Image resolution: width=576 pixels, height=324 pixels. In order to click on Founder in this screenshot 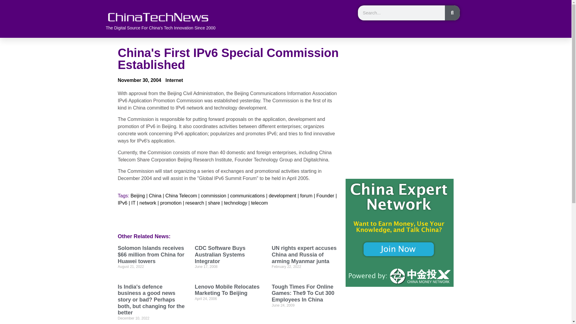, I will do `click(325, 196)`.